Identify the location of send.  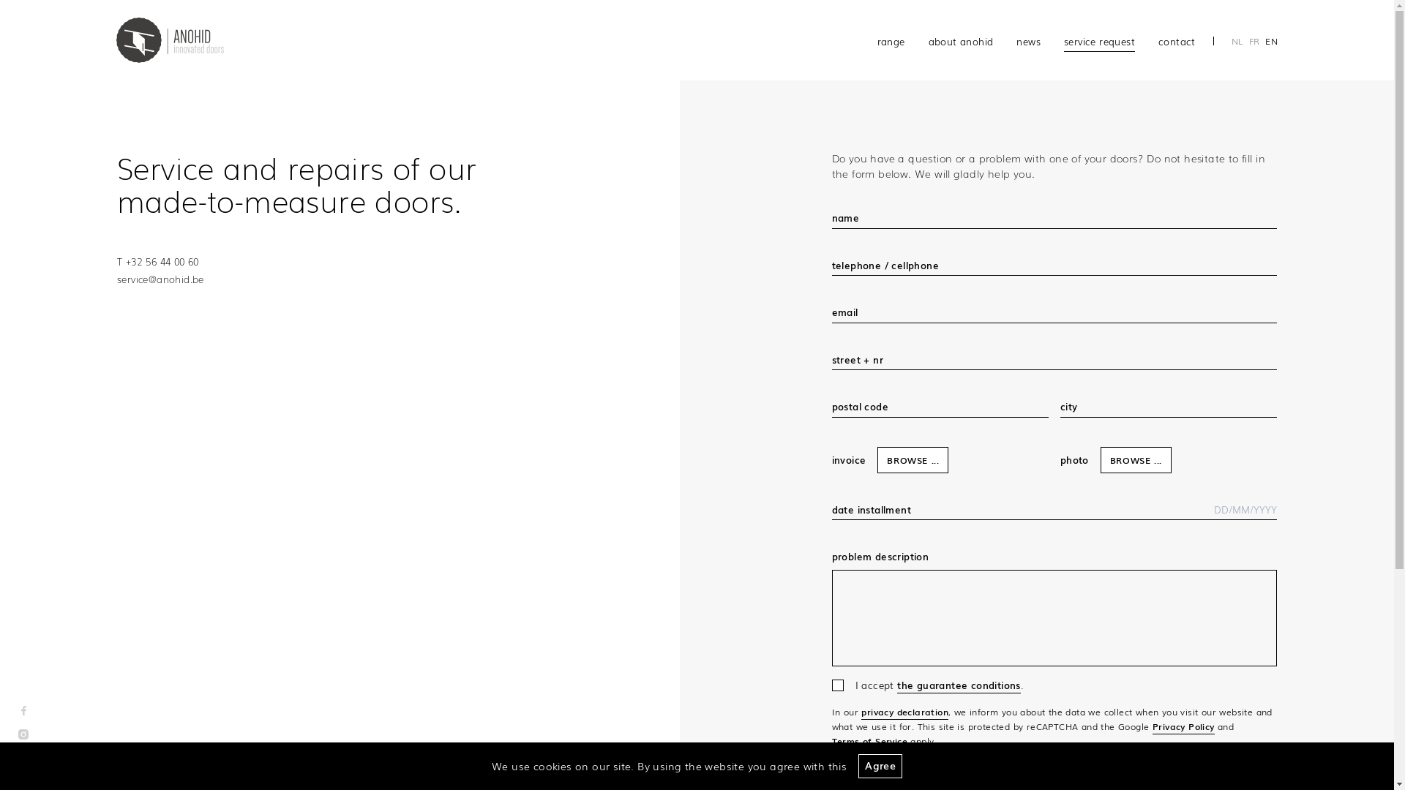
(843, 774).